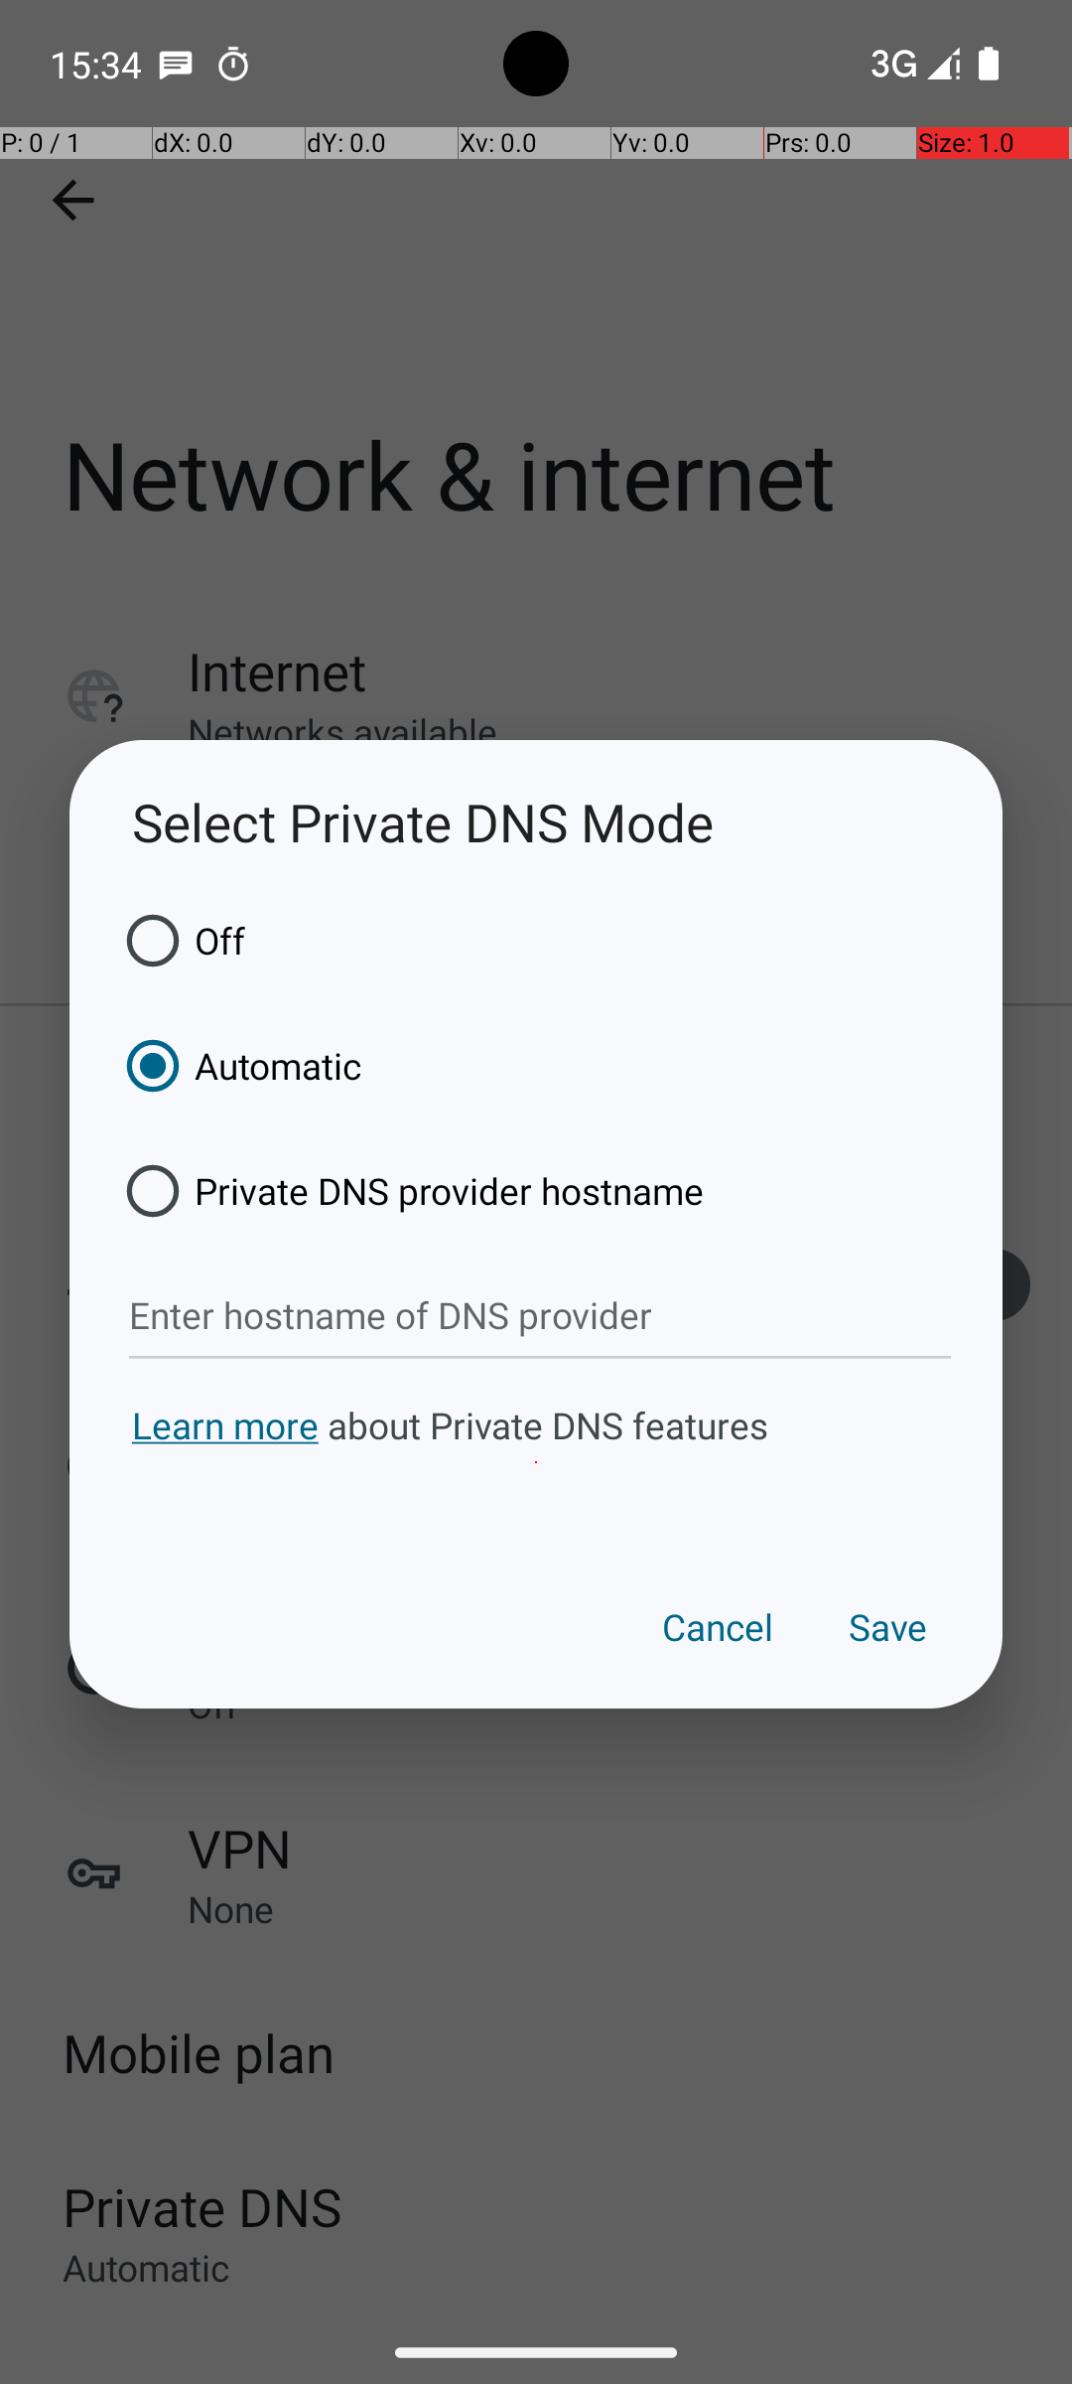 The width and height of the screenshot is (1072, 2384). What do you see at coordinates (540, 1316) in the screenshot?
I see `Enter hostname of DNS provider` at bounding box center [540, 1316].